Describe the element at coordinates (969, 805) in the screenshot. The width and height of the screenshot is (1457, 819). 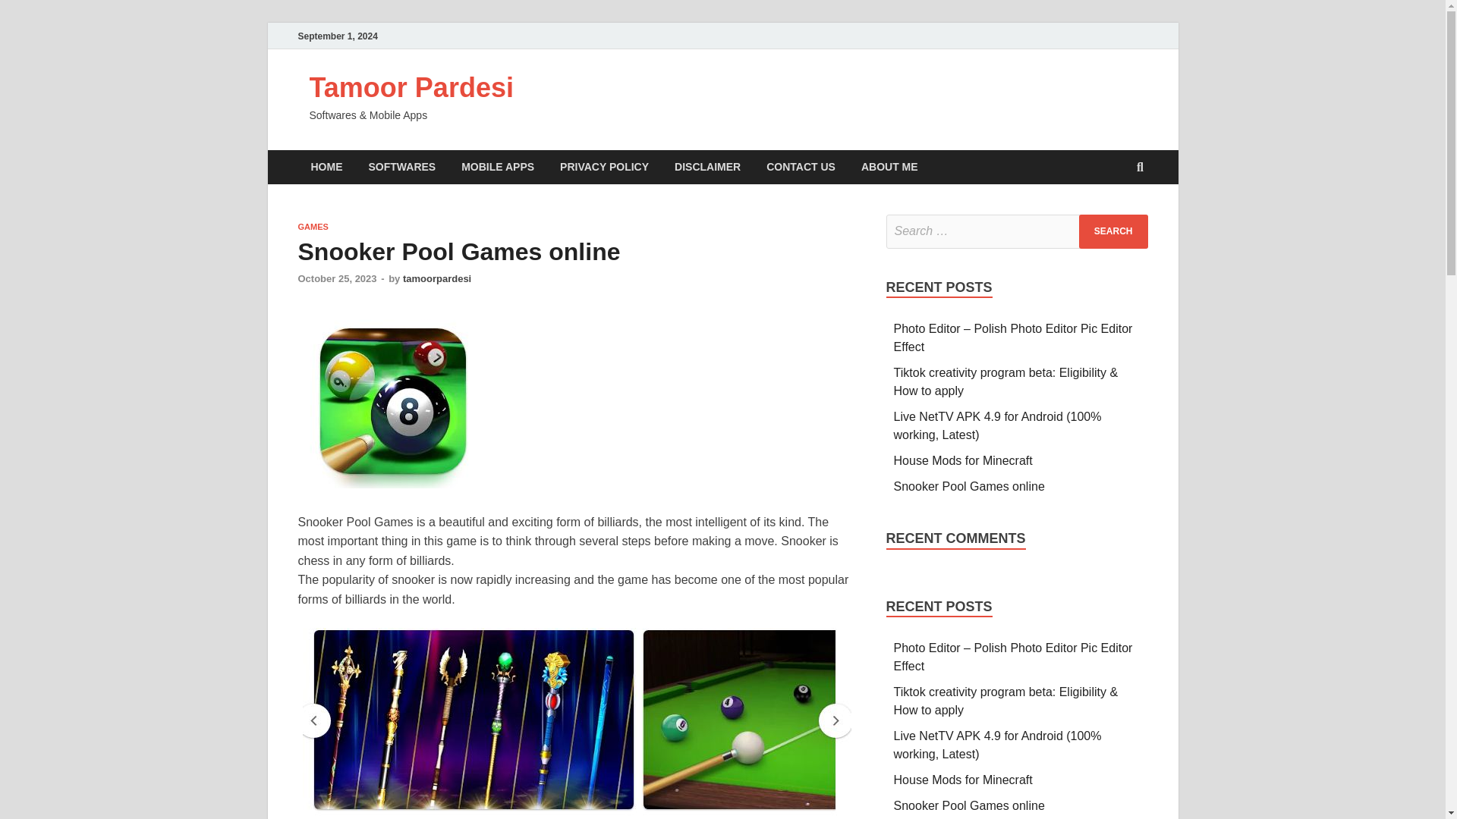
I see `Snooker Pool Games online` at that location.